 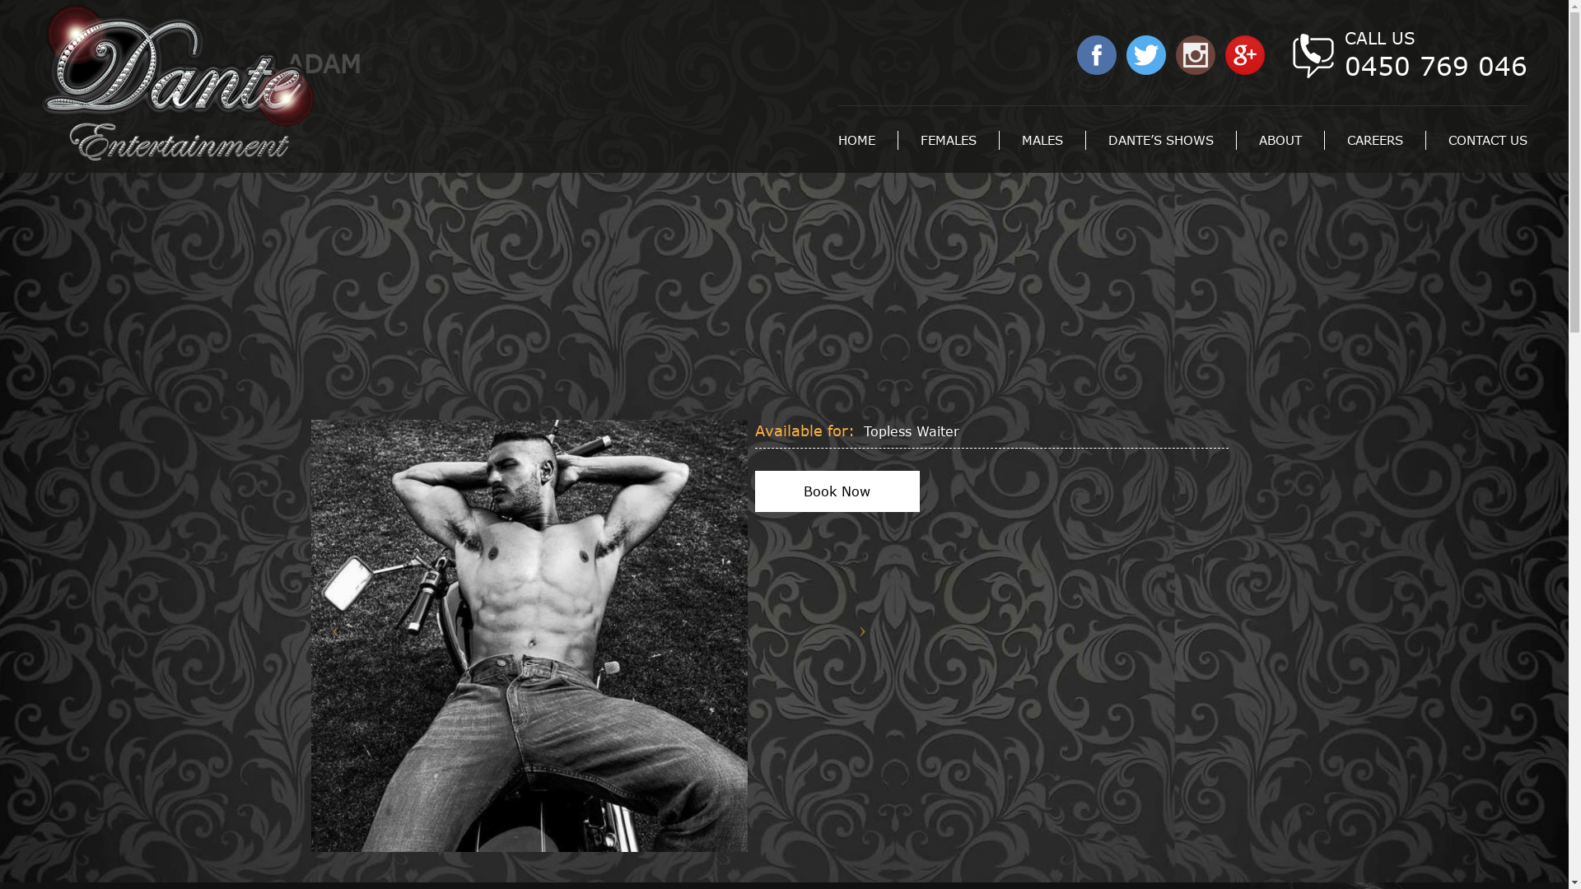 I want to click on DANTE ADULT ENTERTAINMENT AGENCY, so click(x=178, y=82).